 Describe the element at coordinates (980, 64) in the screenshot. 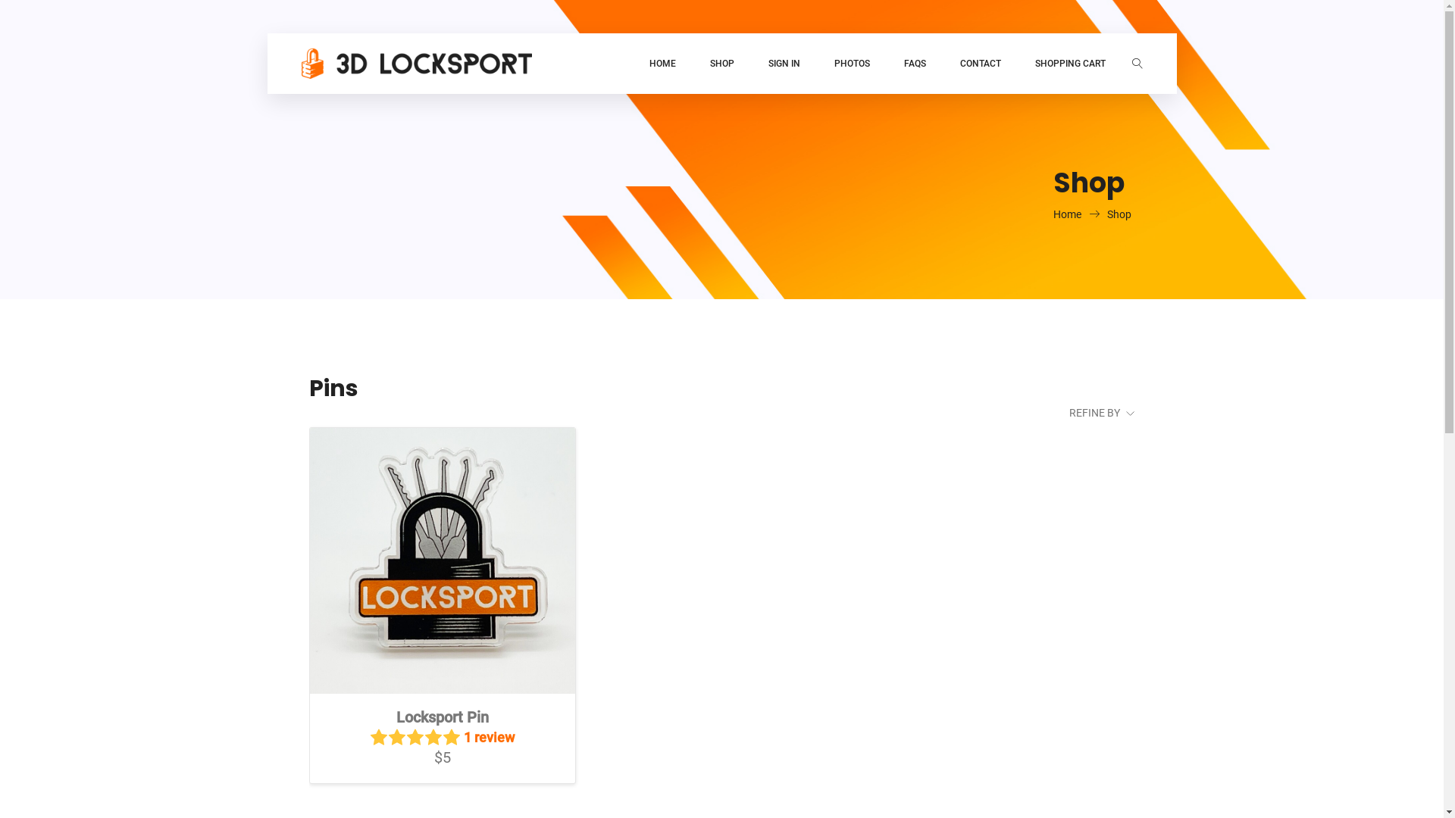

I see `CONTACT` at that location.